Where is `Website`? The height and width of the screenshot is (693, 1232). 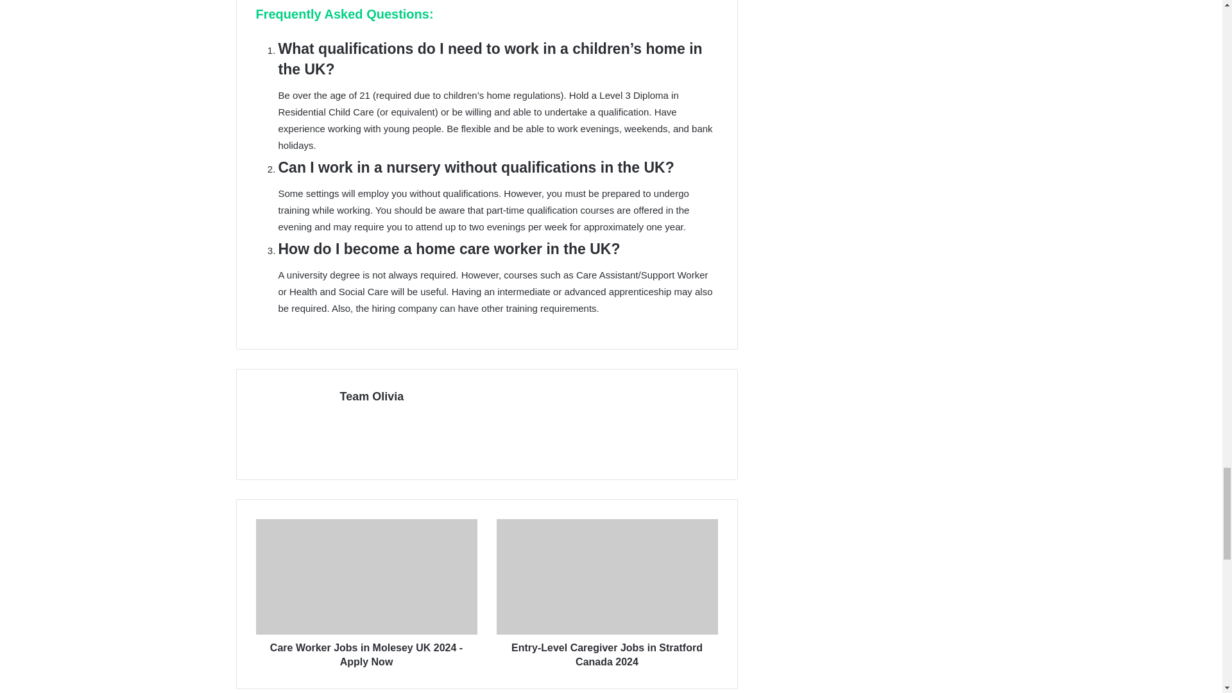
Website is located at coordinates (348, 419).